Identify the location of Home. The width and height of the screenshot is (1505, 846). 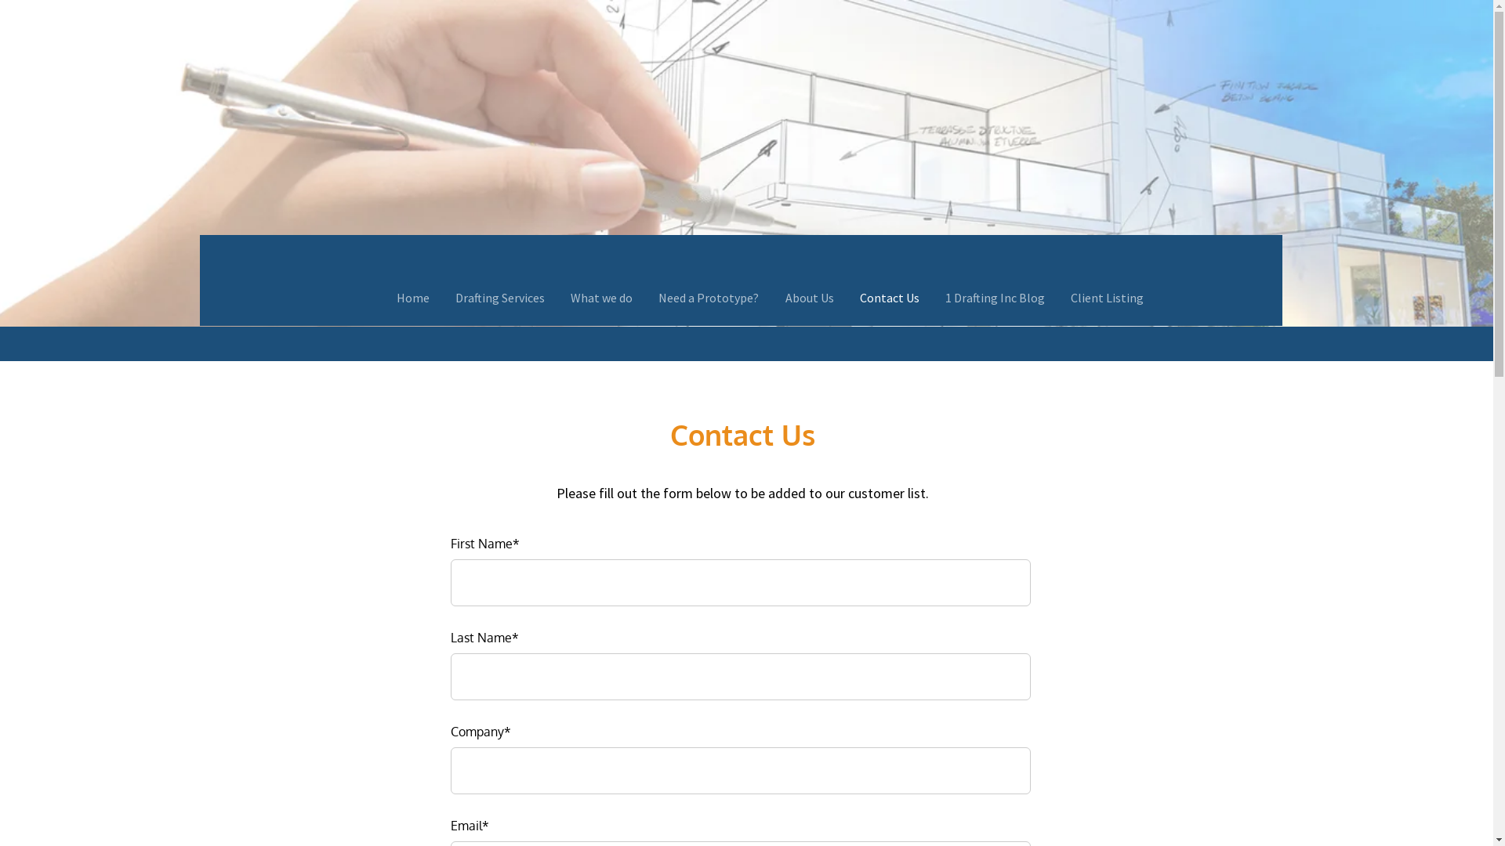
(413, 298).